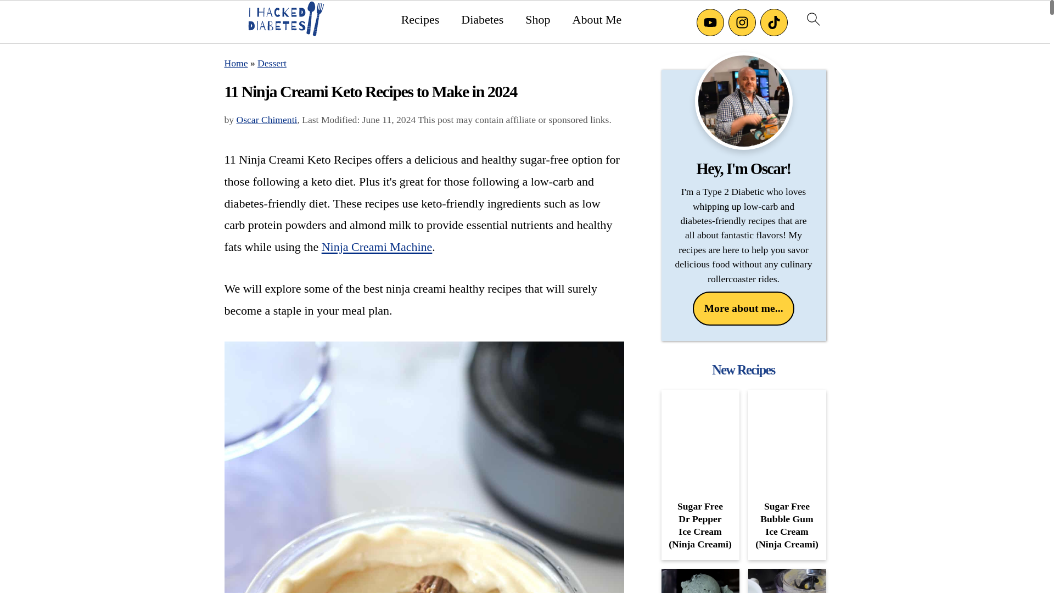 The width and height of the screenshot is (1054, 593). Describe the element at coordinates (421, 19) in the screenshot. I see `Recipes` at that location.